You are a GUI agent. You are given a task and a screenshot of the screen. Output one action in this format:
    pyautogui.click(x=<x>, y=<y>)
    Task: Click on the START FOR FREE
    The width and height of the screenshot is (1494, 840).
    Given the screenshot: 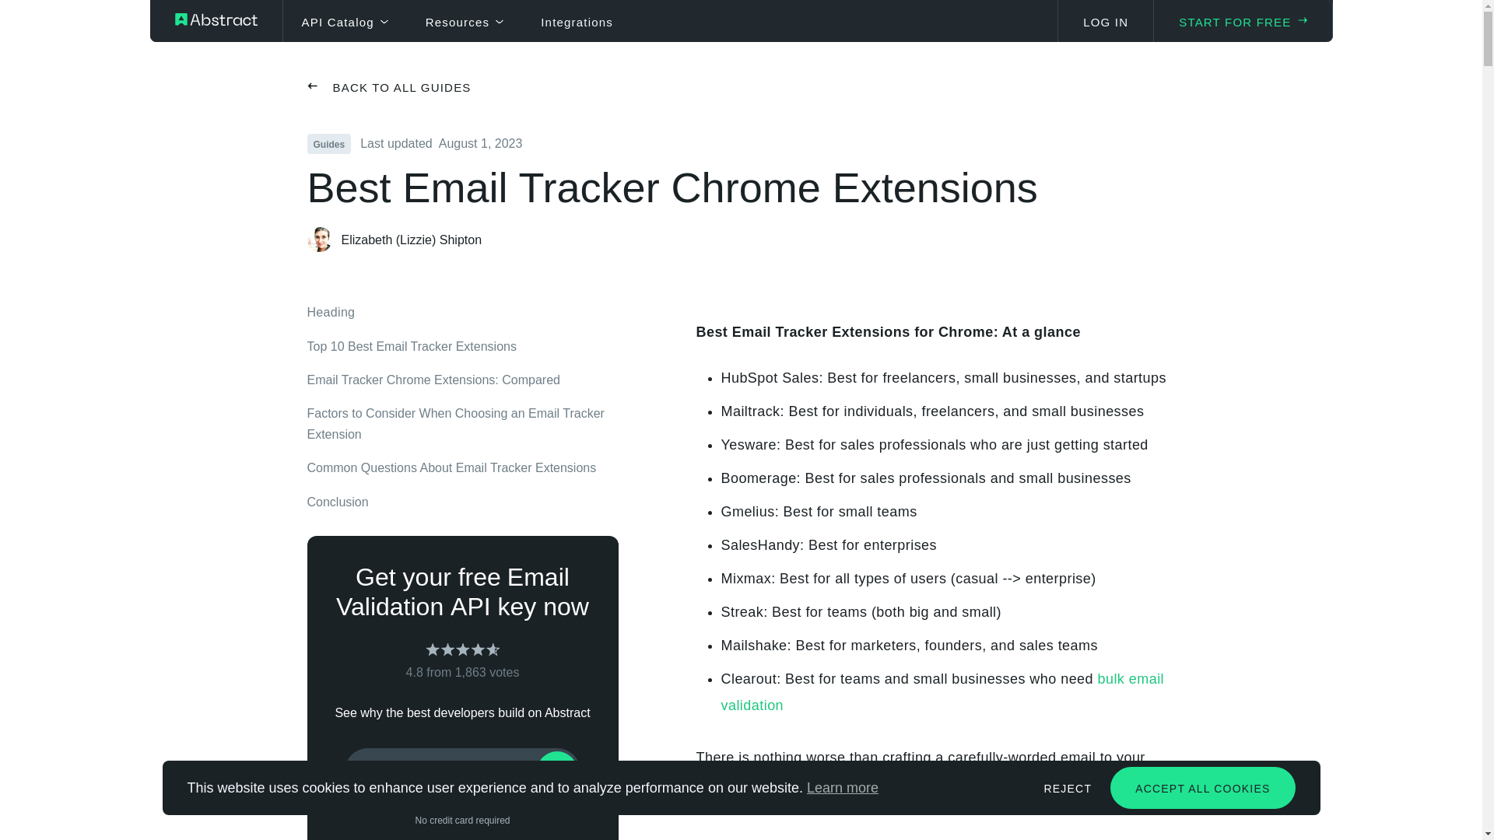 What is the action you would take?
    pyautogui.click(x=1243, y=21)
    